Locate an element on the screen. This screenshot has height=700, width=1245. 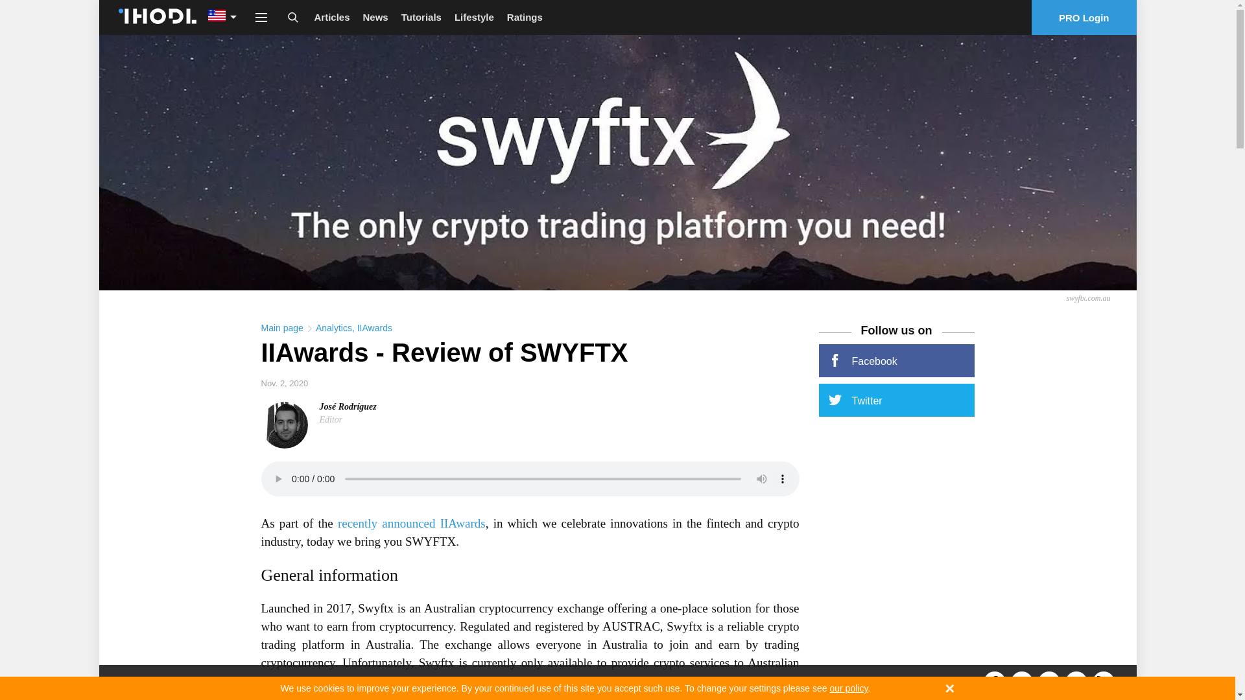
News is located at coordinates (375, 17).